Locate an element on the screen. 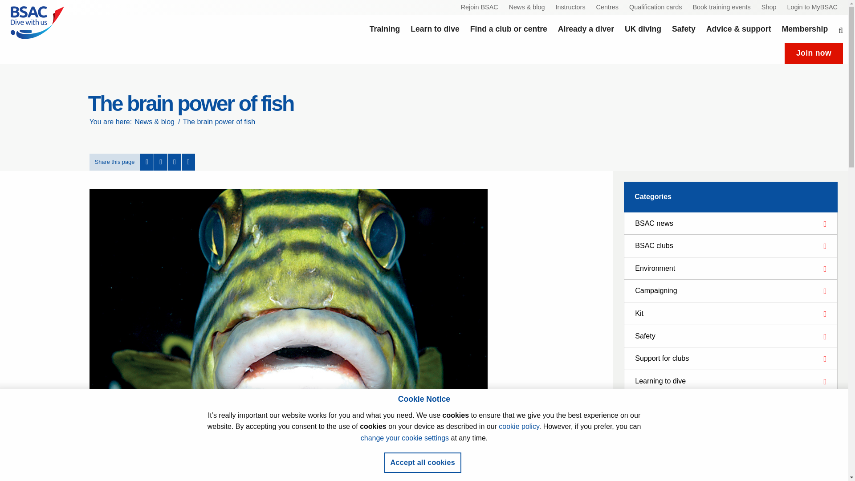 The width and height of the screenshot is (855, 481). Centres is located at coordinates (607, 8).